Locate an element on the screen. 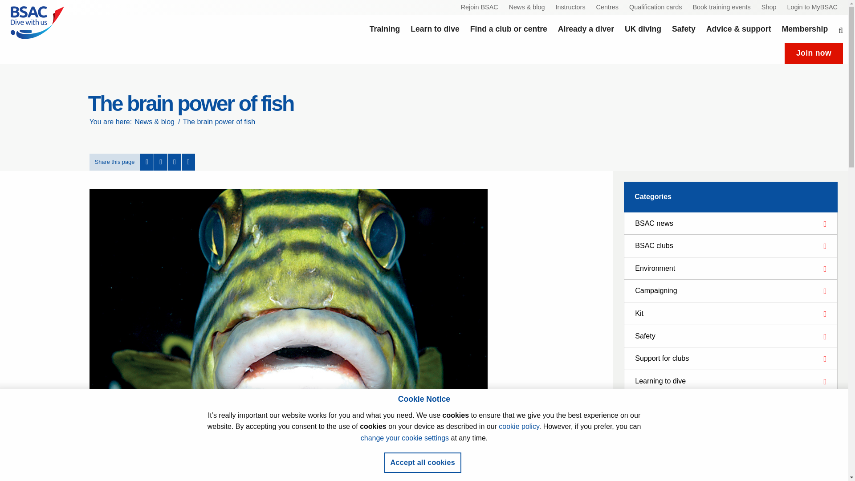 The width and height of the screenshot is (855, 481). Centres is located at coordinates (607, 8).